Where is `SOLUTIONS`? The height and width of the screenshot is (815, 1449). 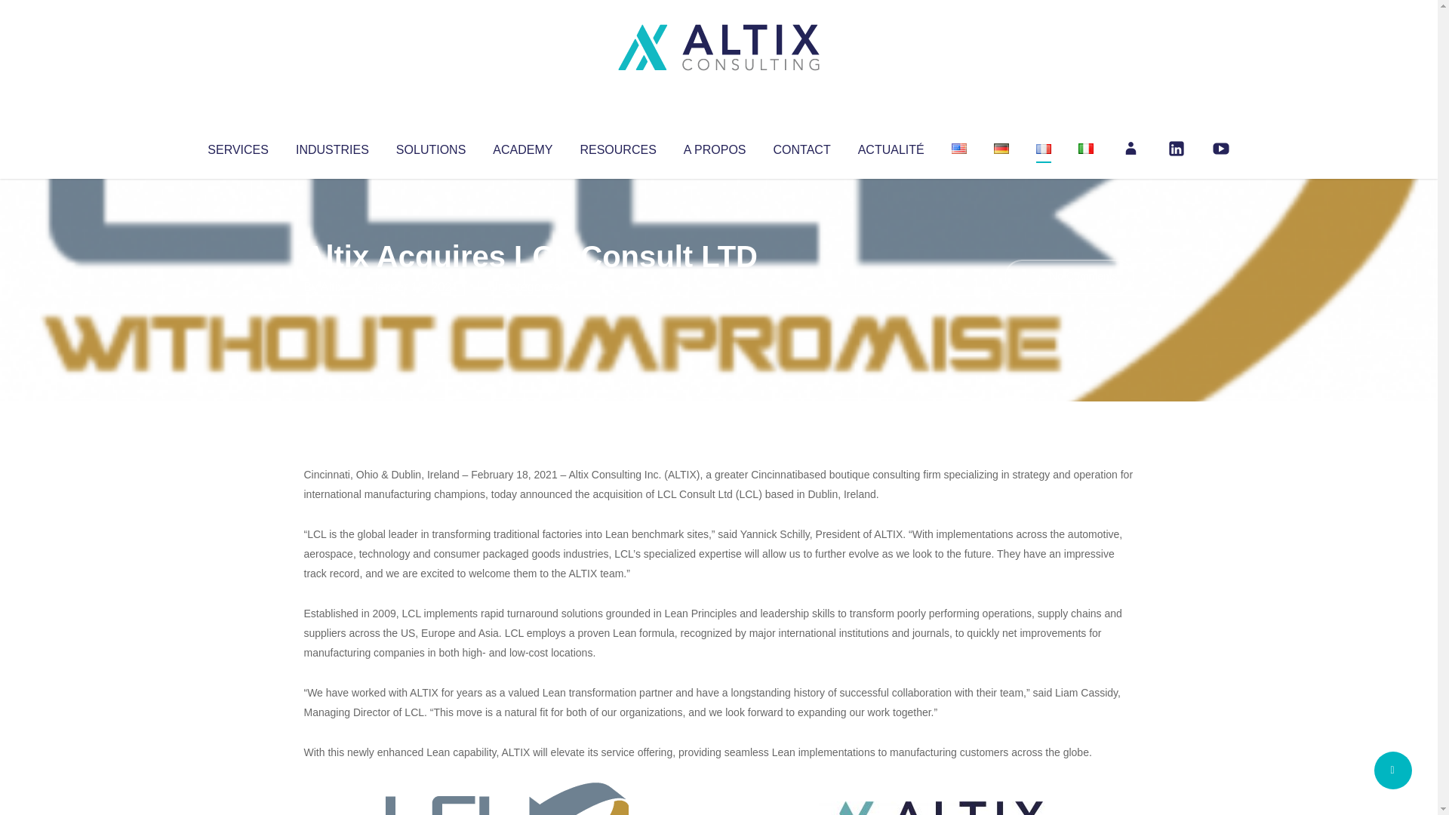
SOLUTIONS is located at coordinates (430, 146).